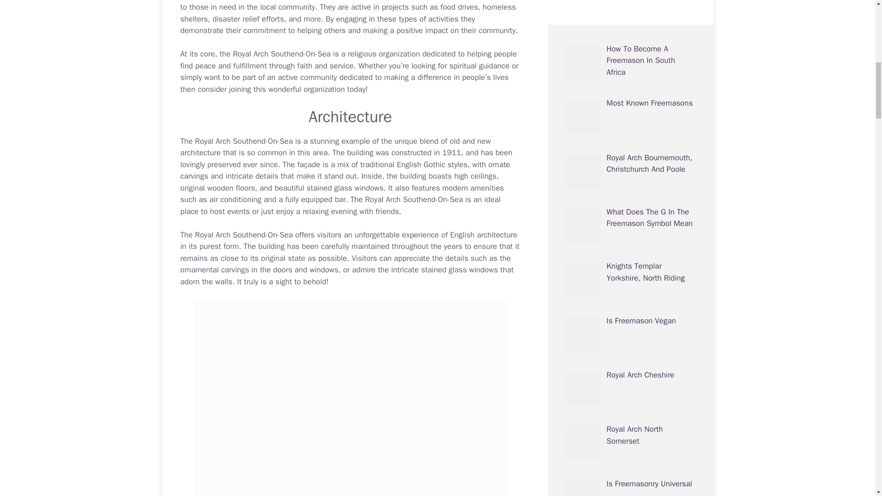 This screenshot has height=496, width=882. Describe the element at coordinates (640, 96) in the screenshot. I see `Royal Arch Cheshire` at that location.